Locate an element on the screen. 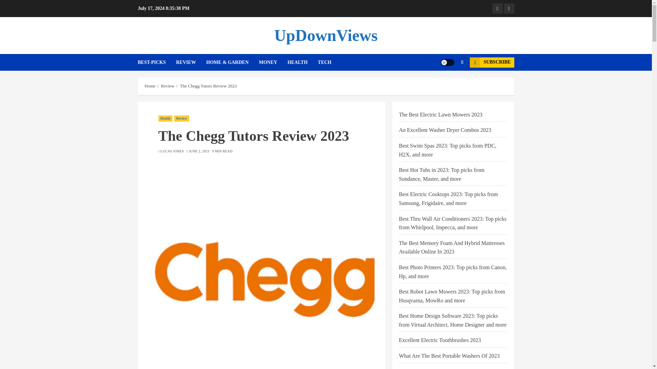 This screenshot has width=657, height=369. MONEY is located at coordinates (273, 62).